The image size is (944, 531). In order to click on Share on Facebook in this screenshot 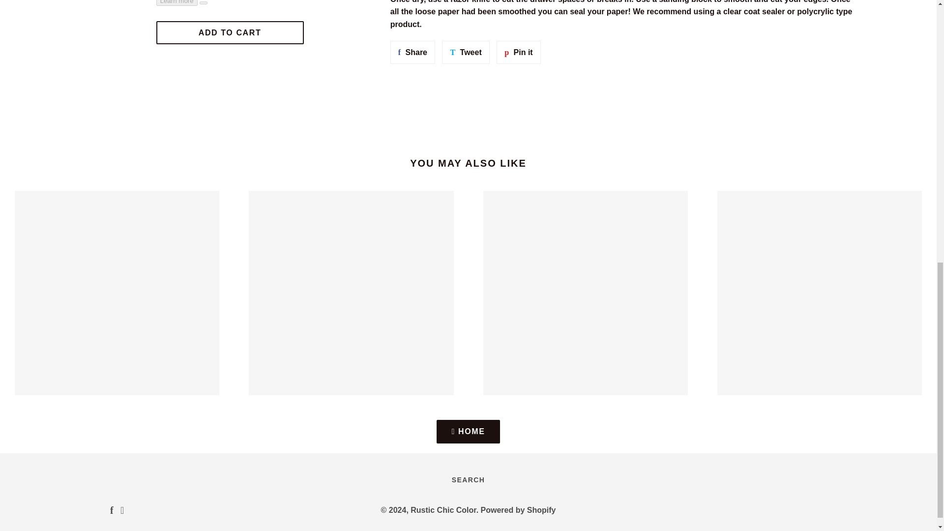, I will do `click(518, 52)`.